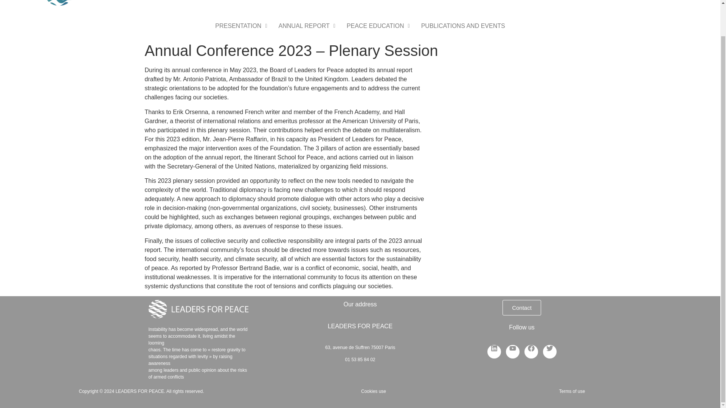  I want to click on PEACE EDUCATION, so click(378, 26).